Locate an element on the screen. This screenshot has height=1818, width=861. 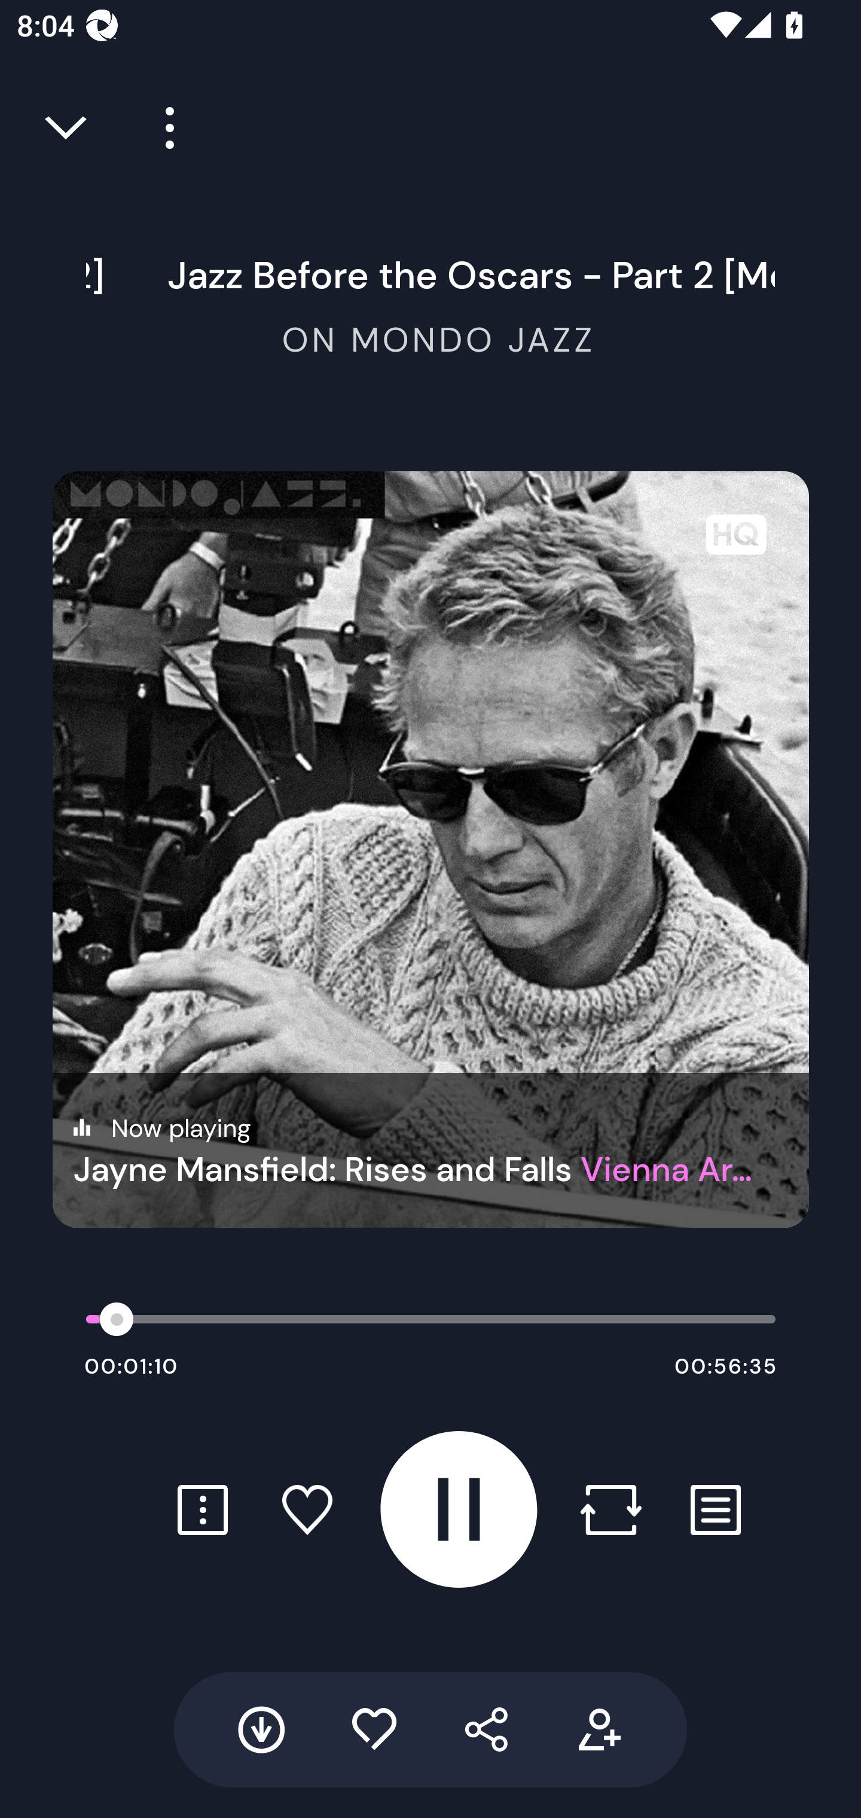
Player more options button is located at coordinates (161, 128).